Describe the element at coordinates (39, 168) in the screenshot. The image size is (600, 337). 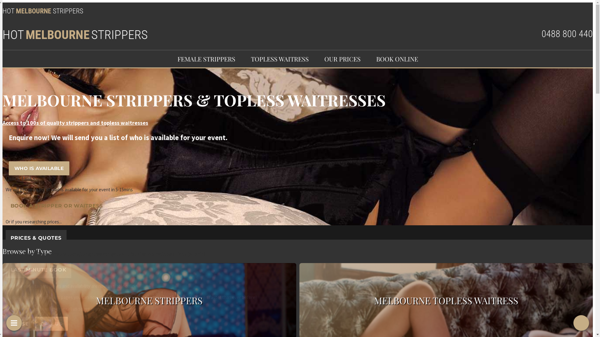
I see `WHO IS AVAILABLE` at that location.